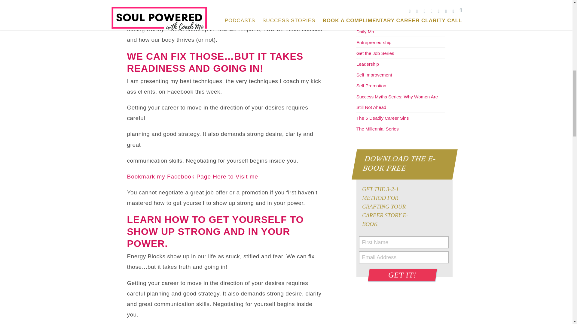  Describe the element at coordinates (401, 275) in the screenshot. I see `GET IT!` at that location.